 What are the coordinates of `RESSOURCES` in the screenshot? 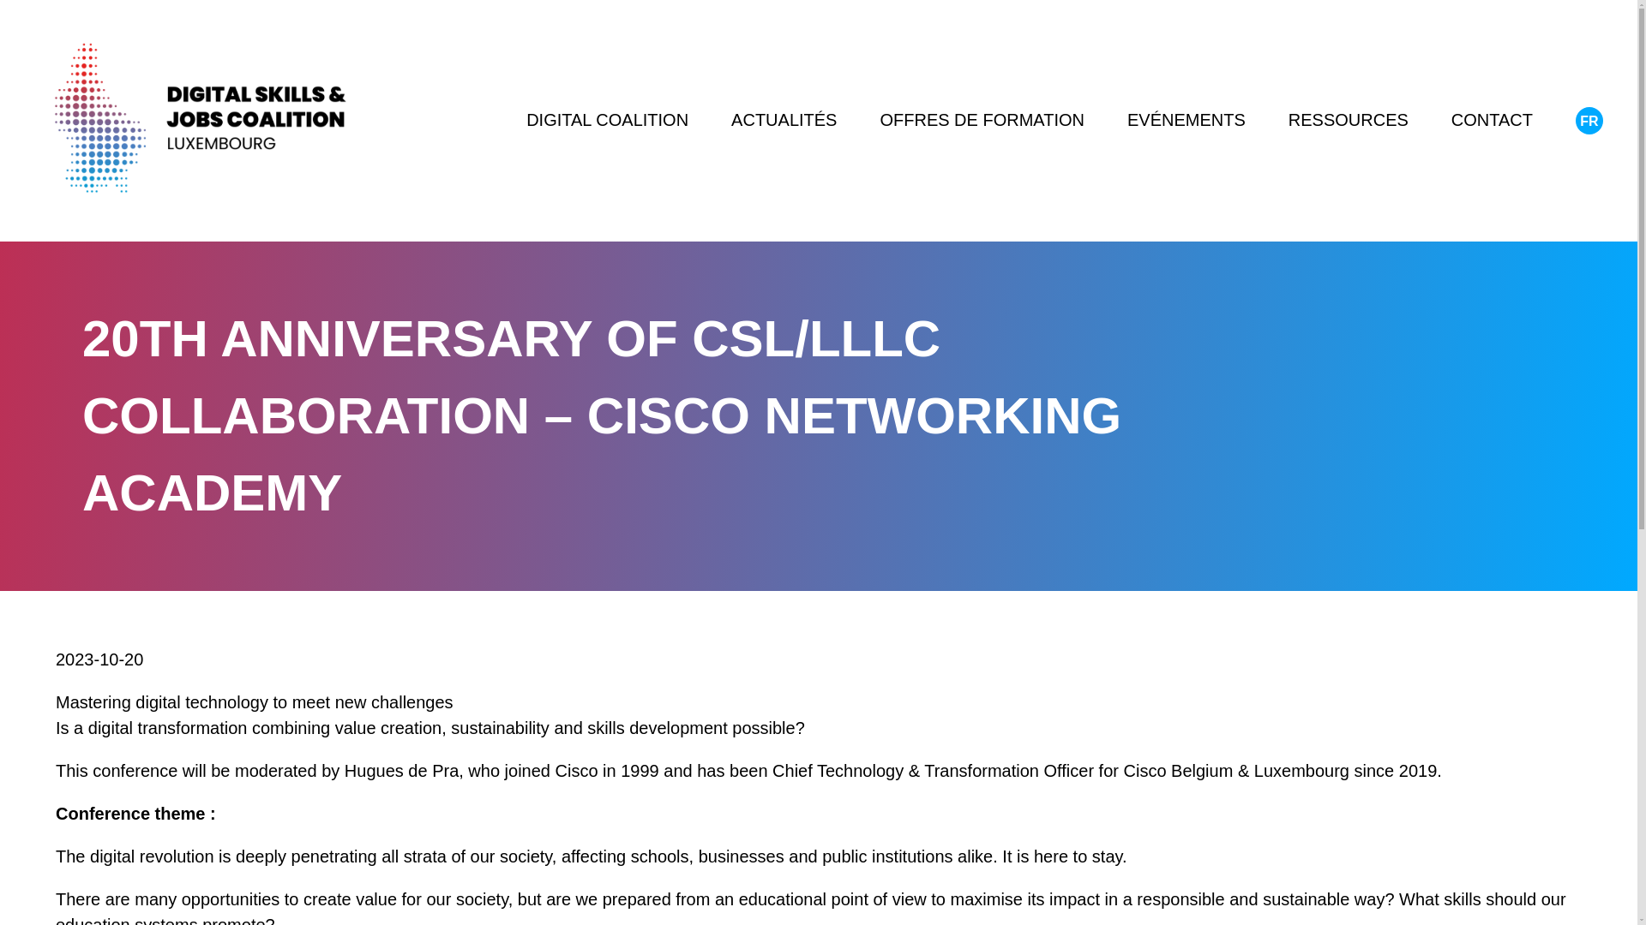 It's located at (1349, 120).